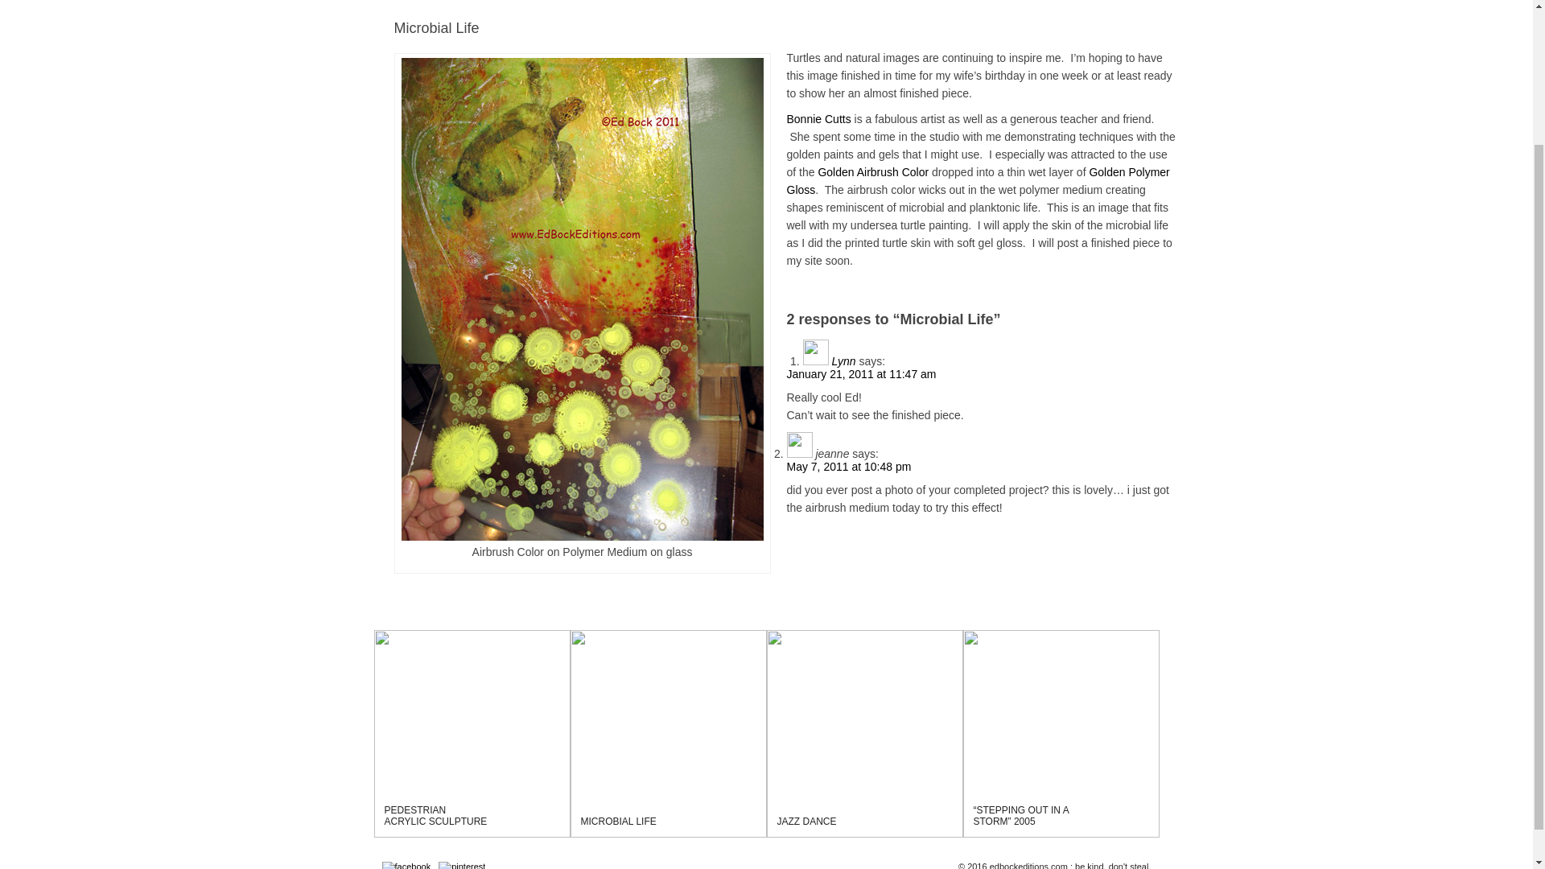  I want to click on May 7, 2011 at 10:48 pm, so click(848, 467).